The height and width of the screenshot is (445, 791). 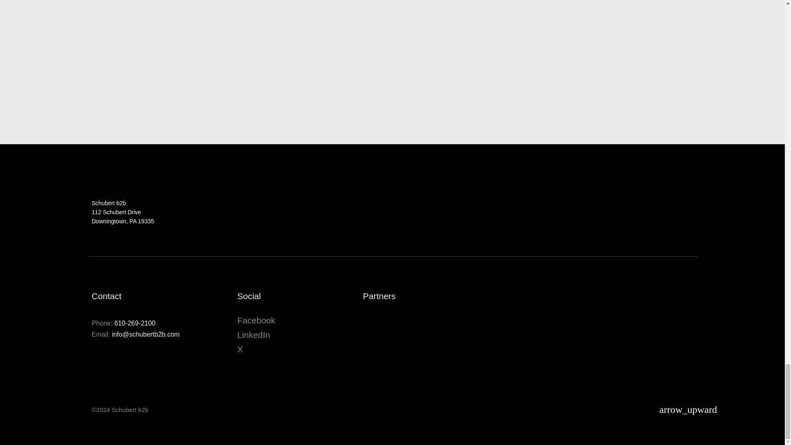 I want to click on LinkedIn, so click(x=253, y=335).